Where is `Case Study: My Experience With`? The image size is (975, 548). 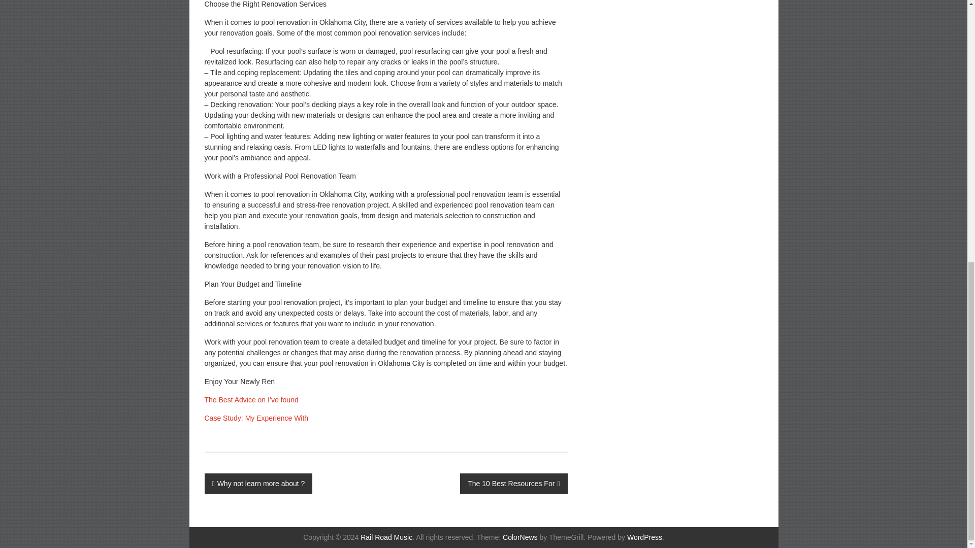 Case Study: My Experience With is located at coordinates (256, 418).